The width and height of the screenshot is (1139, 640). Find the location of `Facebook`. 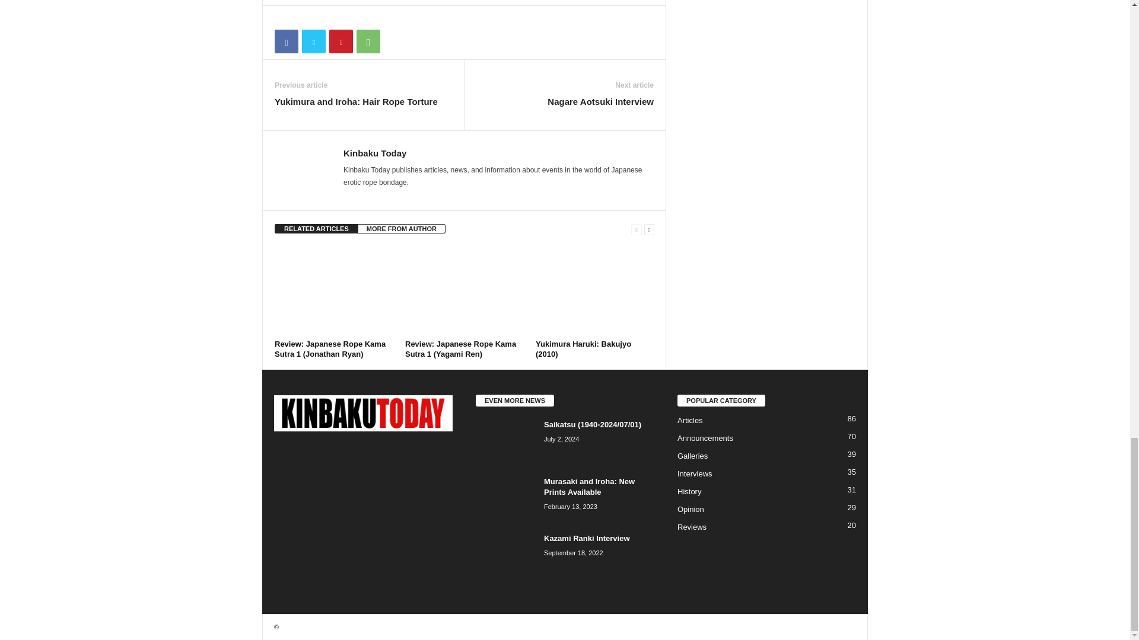

Facebook is located at coordinates (286, 41).